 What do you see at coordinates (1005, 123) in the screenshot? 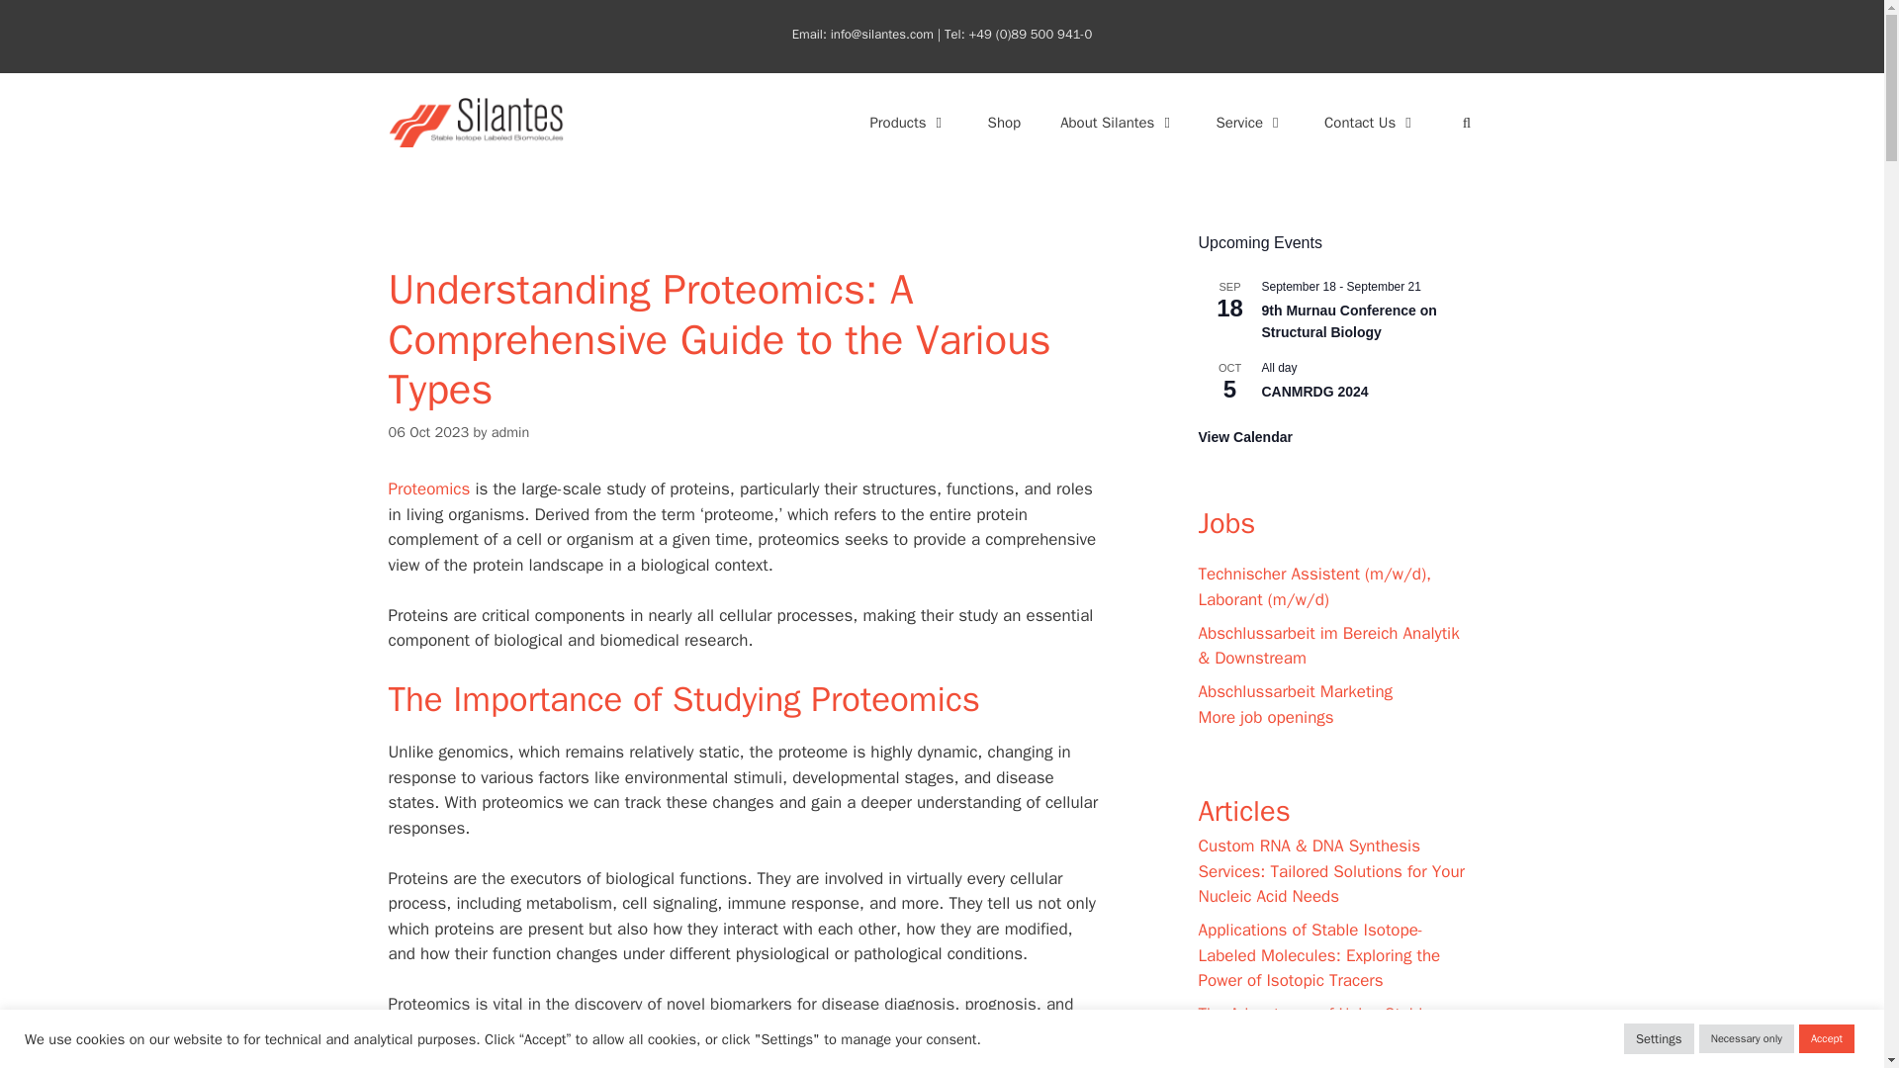
I see `Shop` at bounding box center [1005, 123].